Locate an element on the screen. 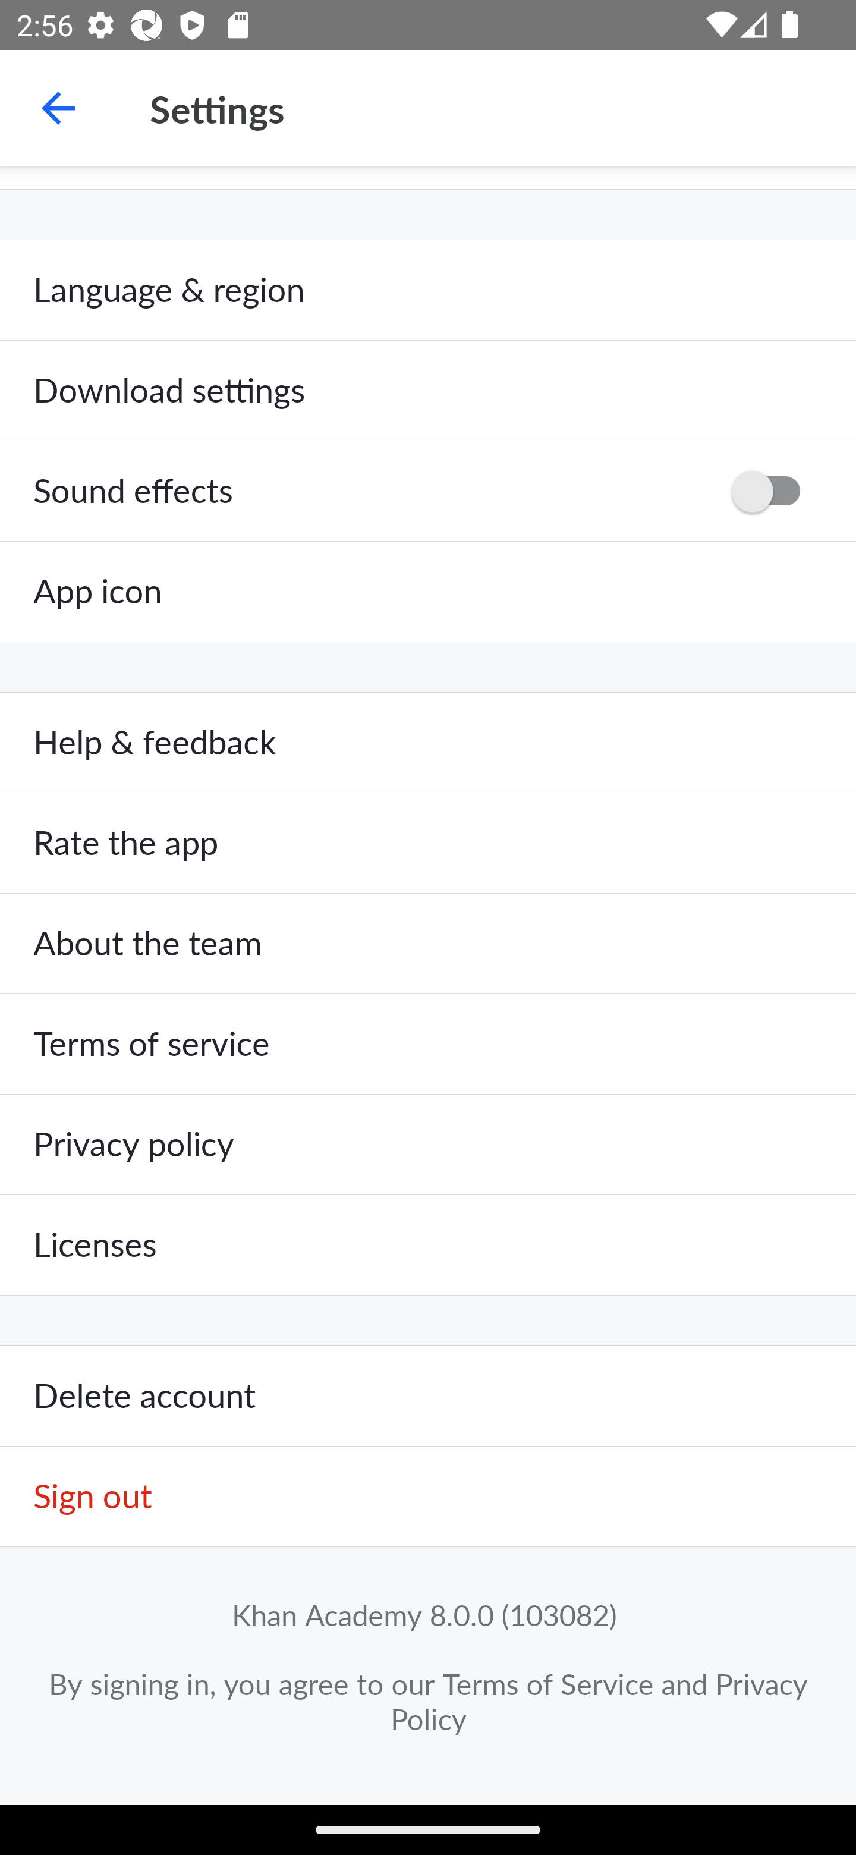 The width and height of the screenshot is (856, 1855). OFF is located at coordinates (773, 491).